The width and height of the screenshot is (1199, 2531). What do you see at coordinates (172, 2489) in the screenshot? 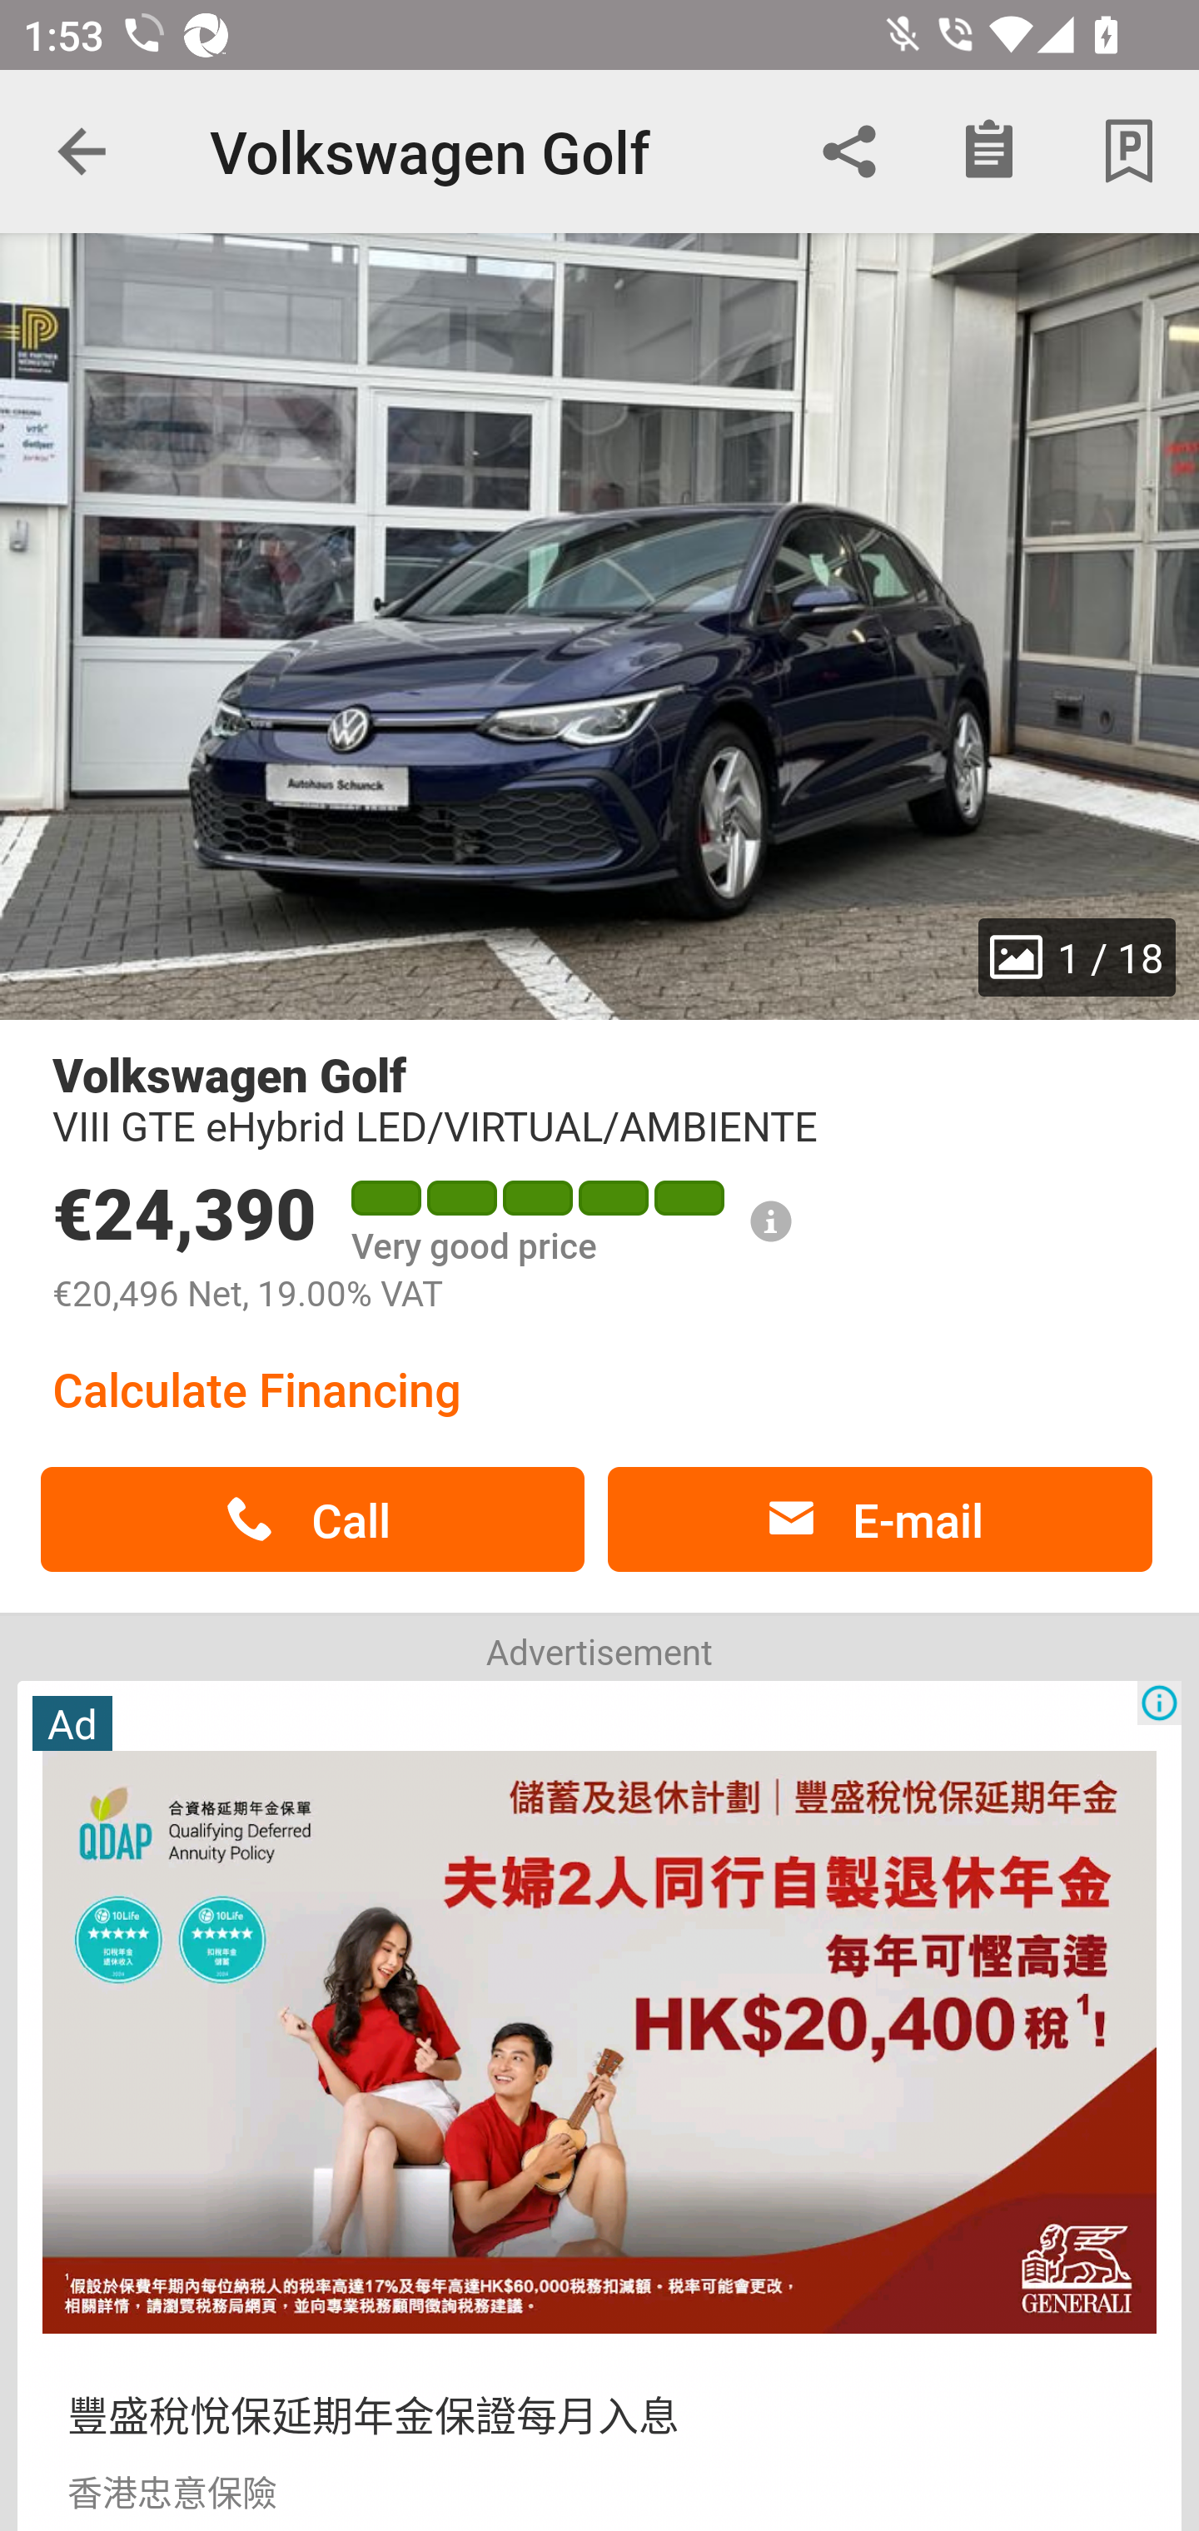
I see `香港忠意保險` at bounding box center [172, 2489].